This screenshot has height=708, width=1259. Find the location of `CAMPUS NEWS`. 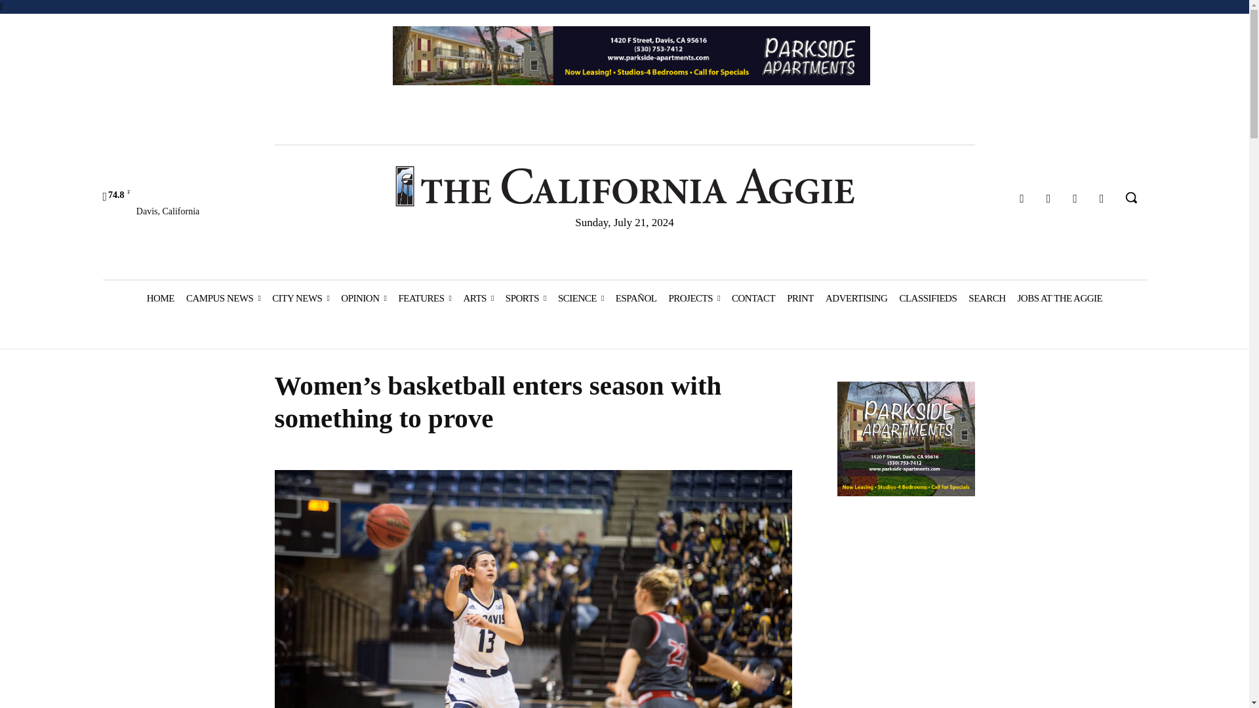

CAMPUS NEWS is located at coordinates (223, 298).